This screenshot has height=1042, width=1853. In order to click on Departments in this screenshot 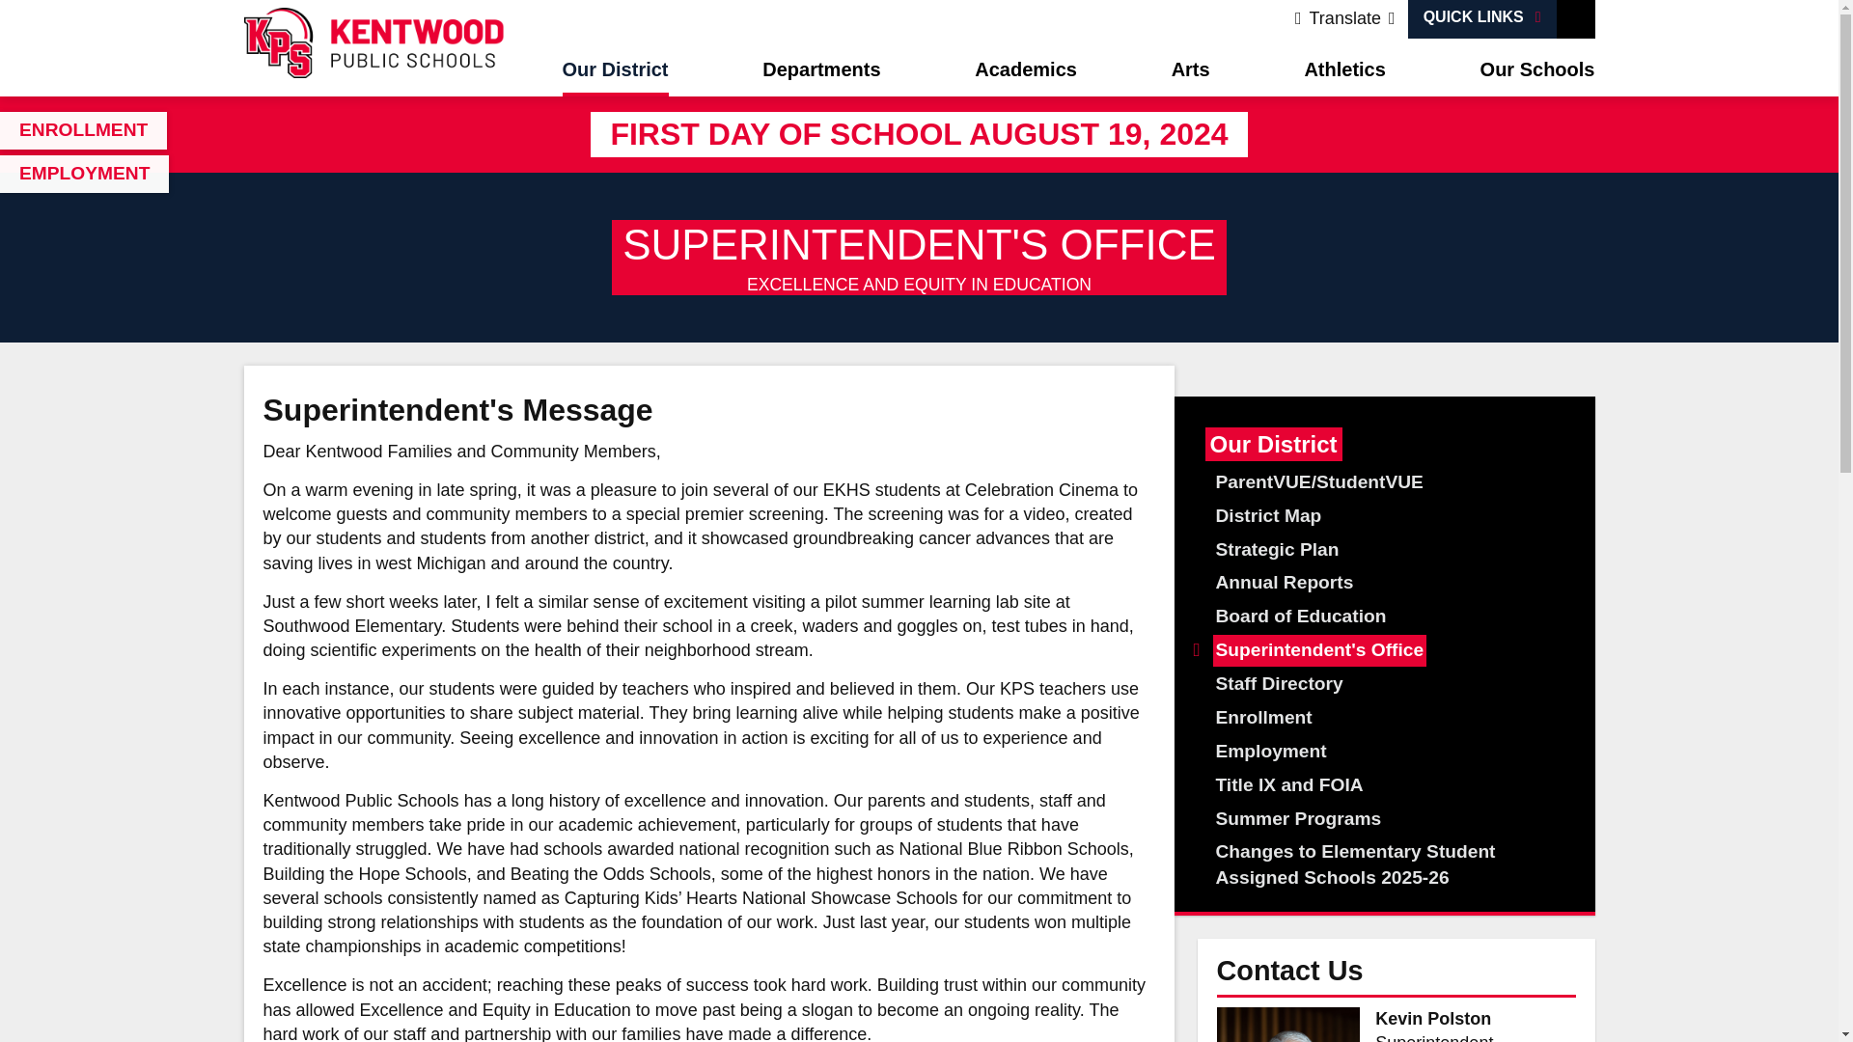, I will do `click(820, 71)`.